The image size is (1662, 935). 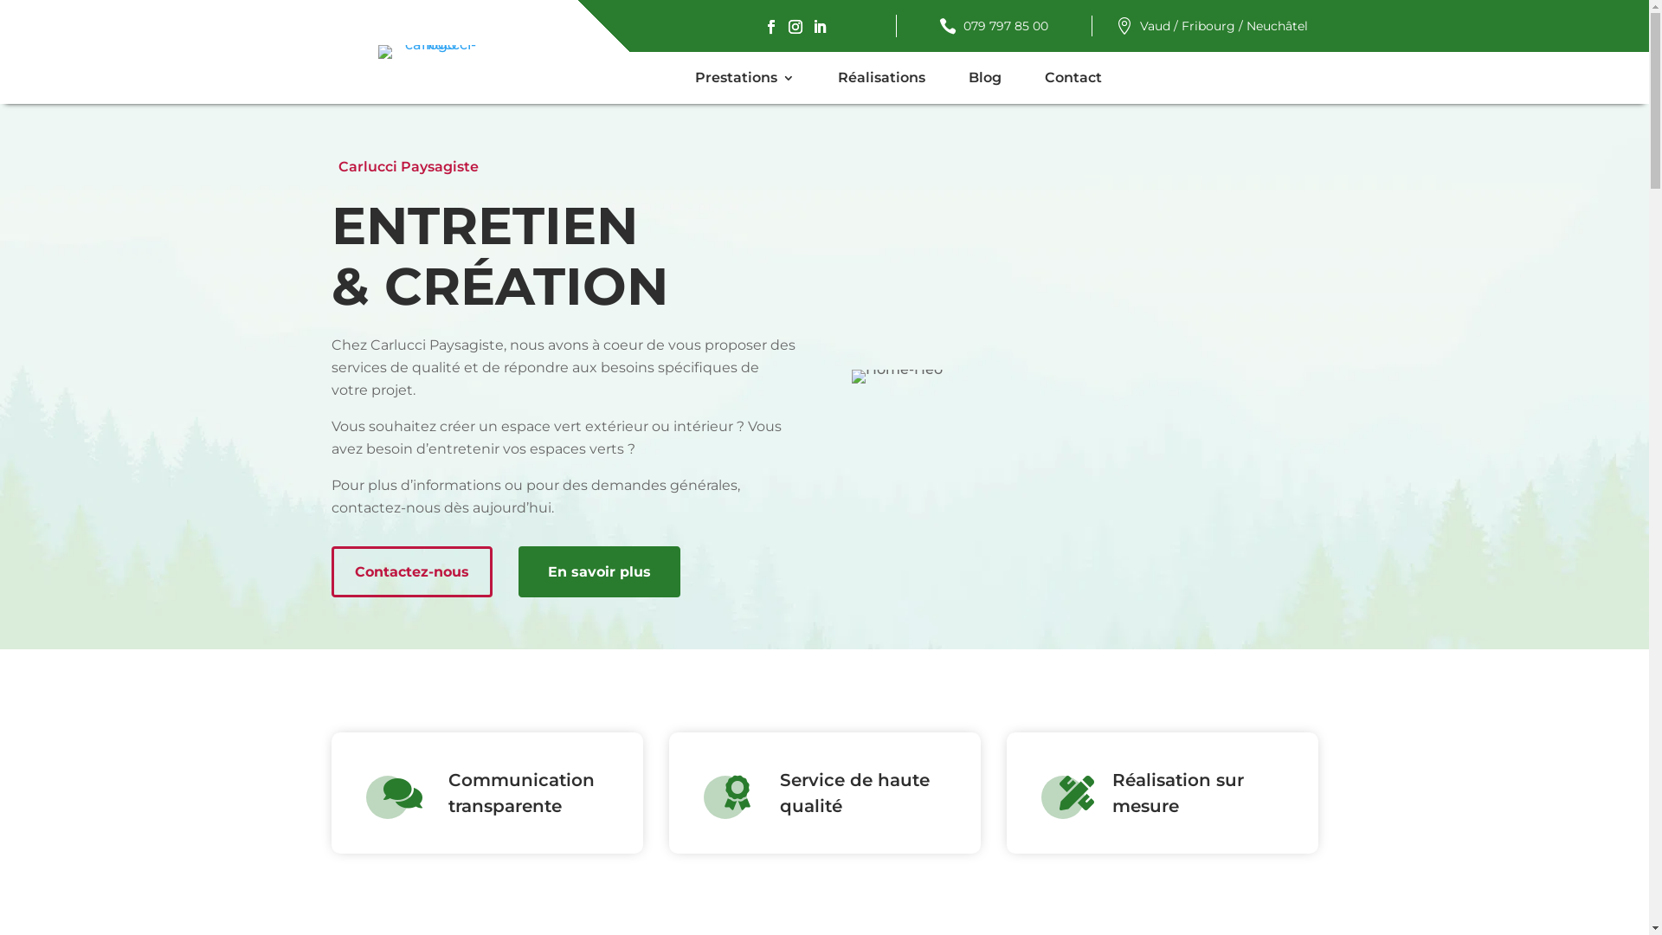 What do you see at coordinates (897, 377) in the screenshot?
I see `Home-Hero-1 (4)` at bounding box center [897, 377].